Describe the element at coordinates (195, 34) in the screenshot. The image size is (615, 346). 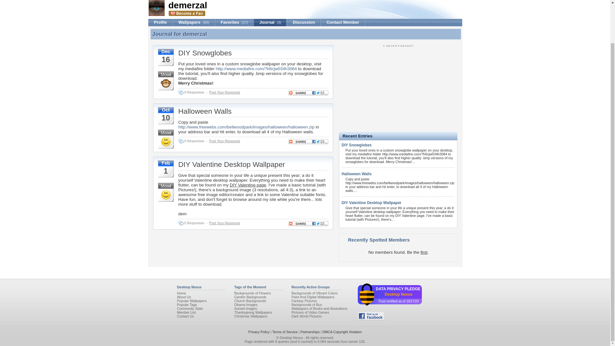
I see `demerzal` at that location.